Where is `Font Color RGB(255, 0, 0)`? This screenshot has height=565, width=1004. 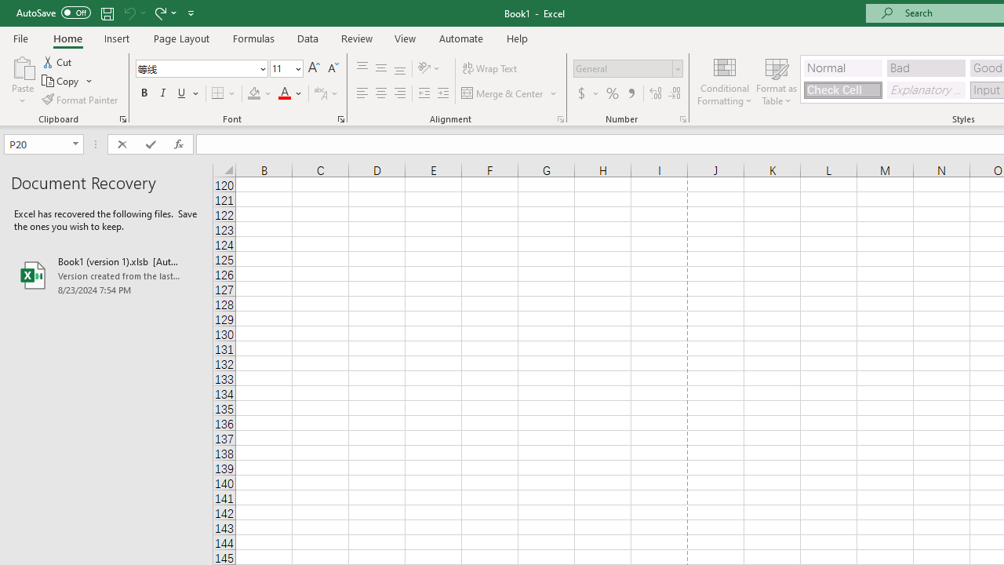
Font Color RGB(255, 0, 0) is located at coordinates (284, 94).